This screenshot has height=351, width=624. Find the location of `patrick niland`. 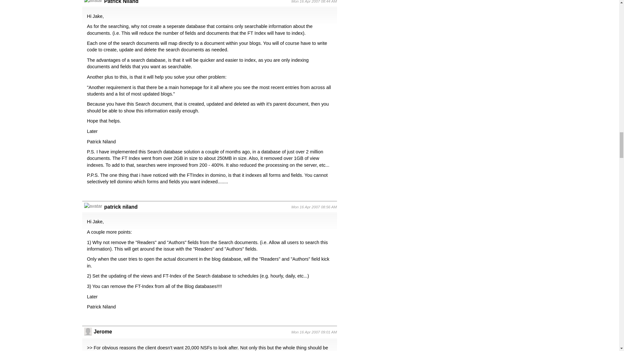

patrick niland is located at coordinates (121, 207).